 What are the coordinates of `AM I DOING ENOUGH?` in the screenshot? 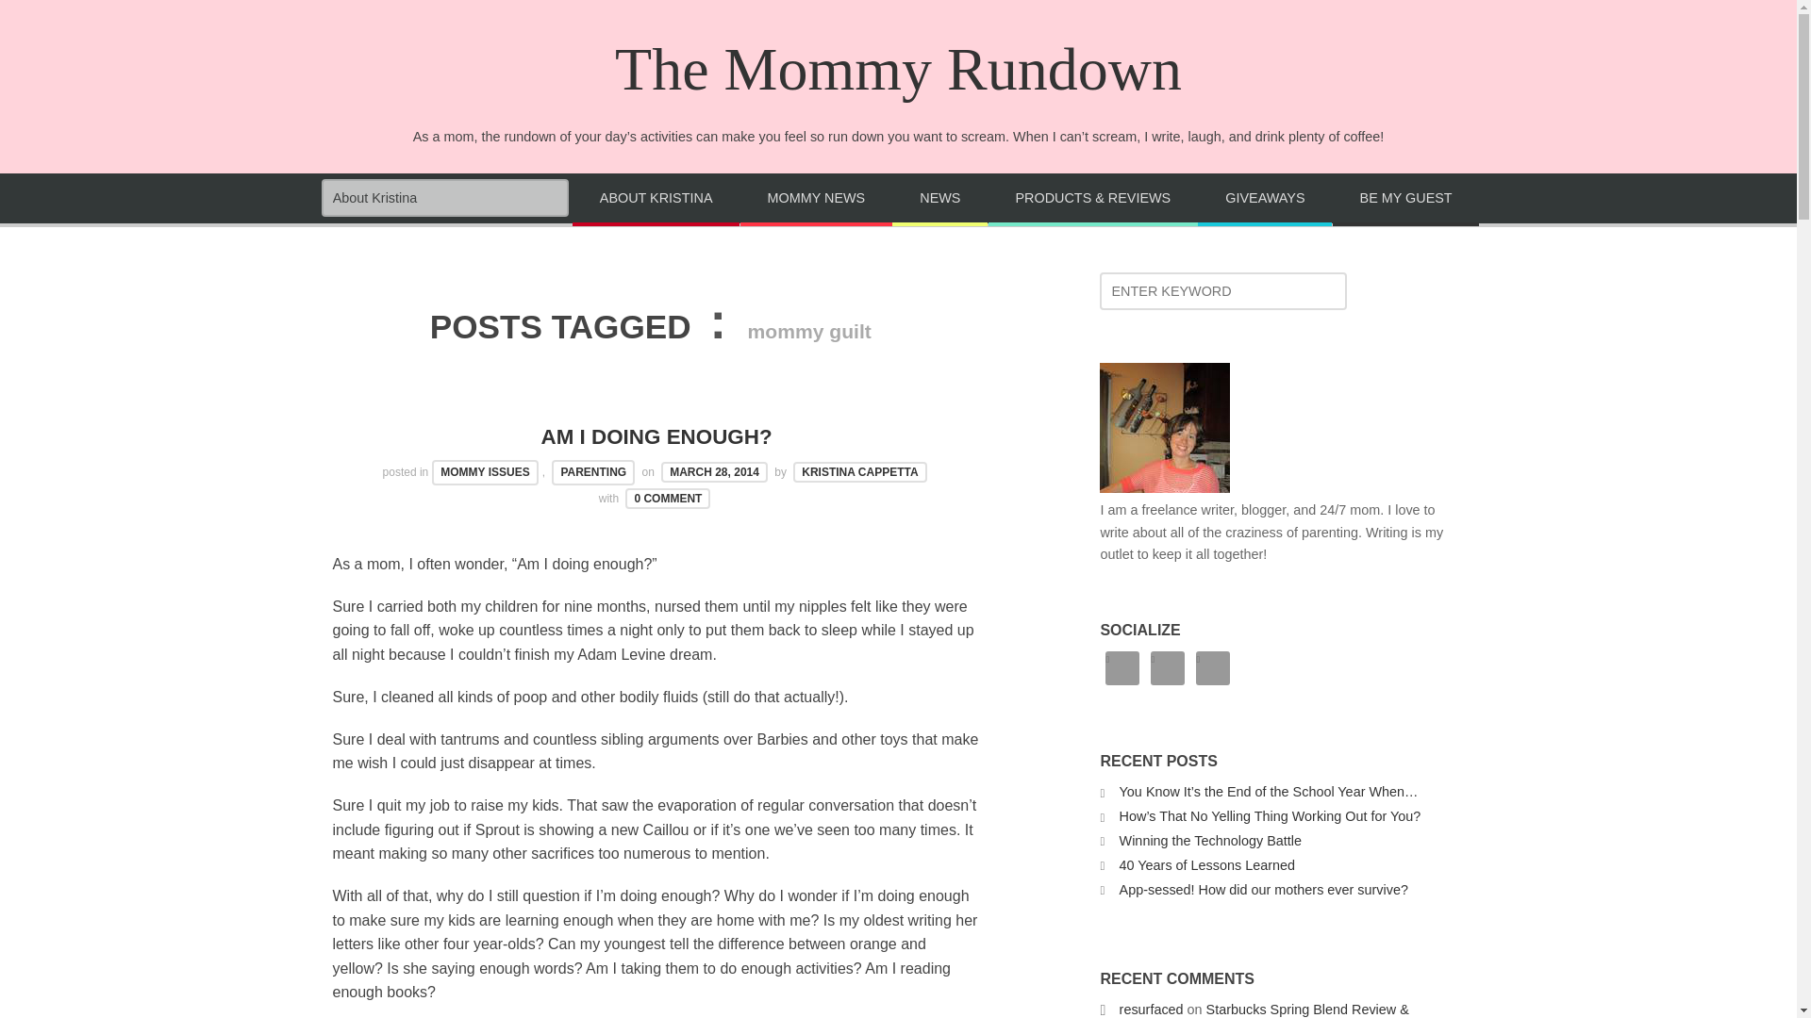 It's located at (656, 437).